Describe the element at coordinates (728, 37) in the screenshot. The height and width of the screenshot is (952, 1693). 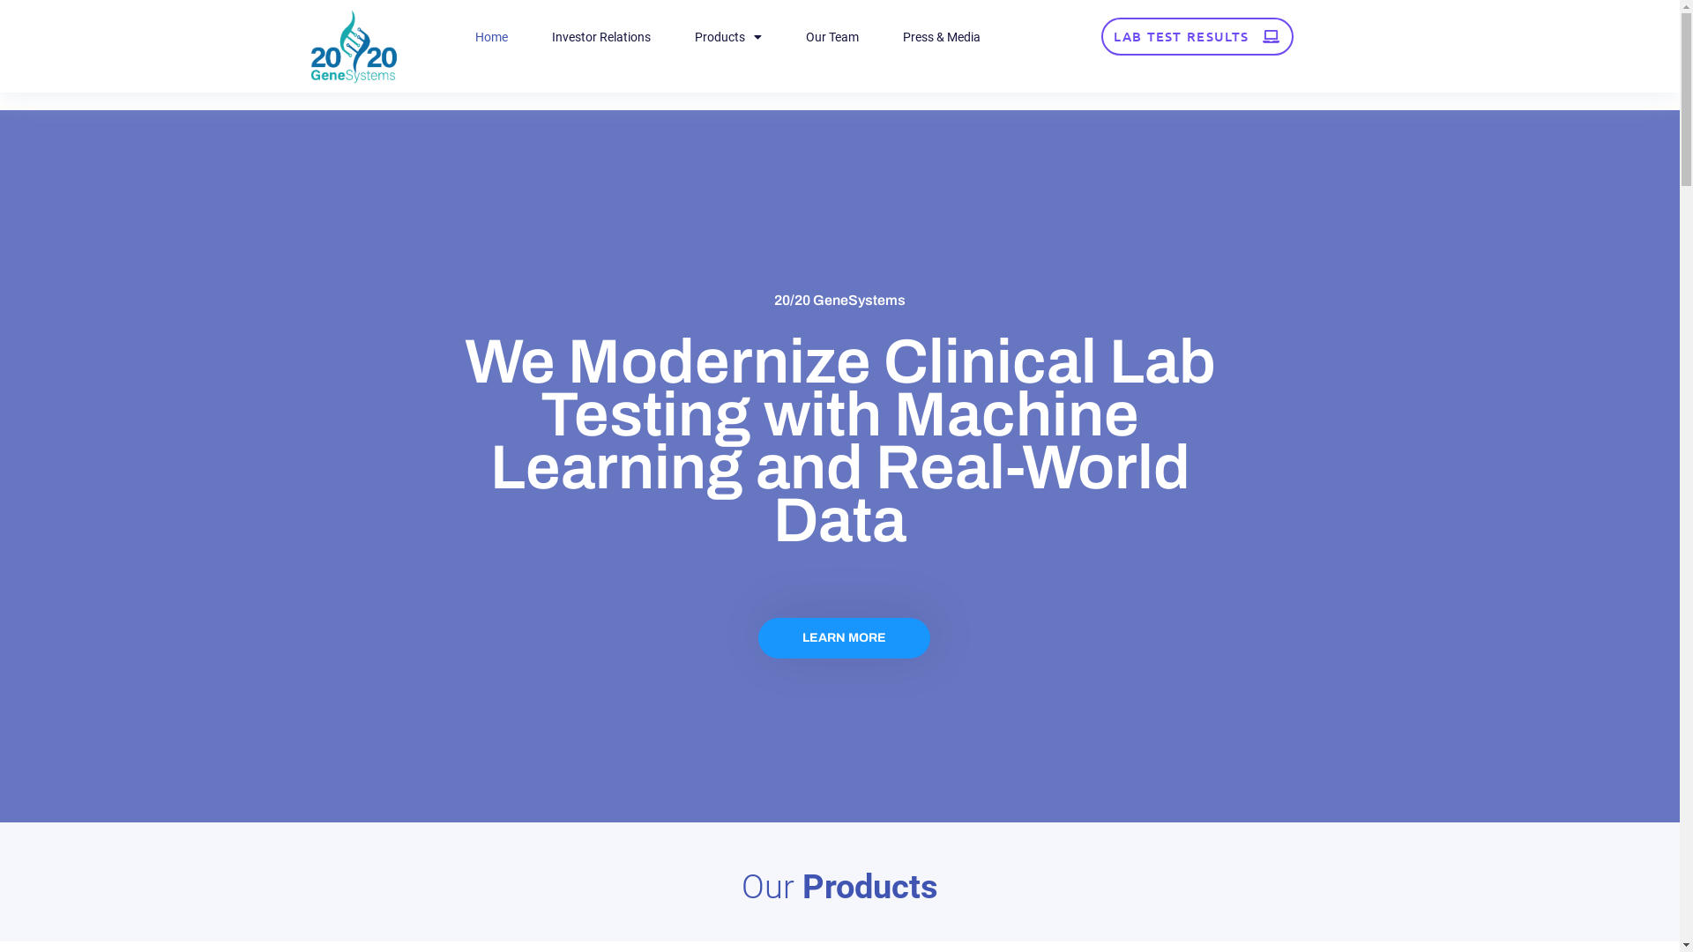
I see `Products` at that location.